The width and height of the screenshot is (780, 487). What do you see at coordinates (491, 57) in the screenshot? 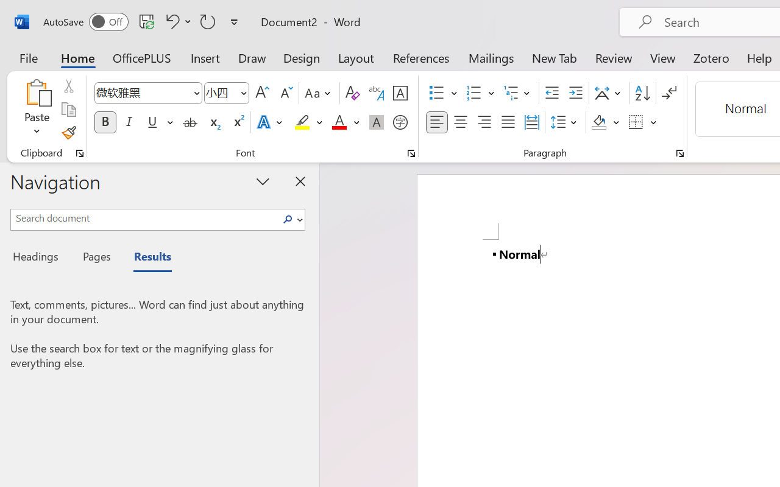
I see `Mailings` at bounding box center [491, 57].